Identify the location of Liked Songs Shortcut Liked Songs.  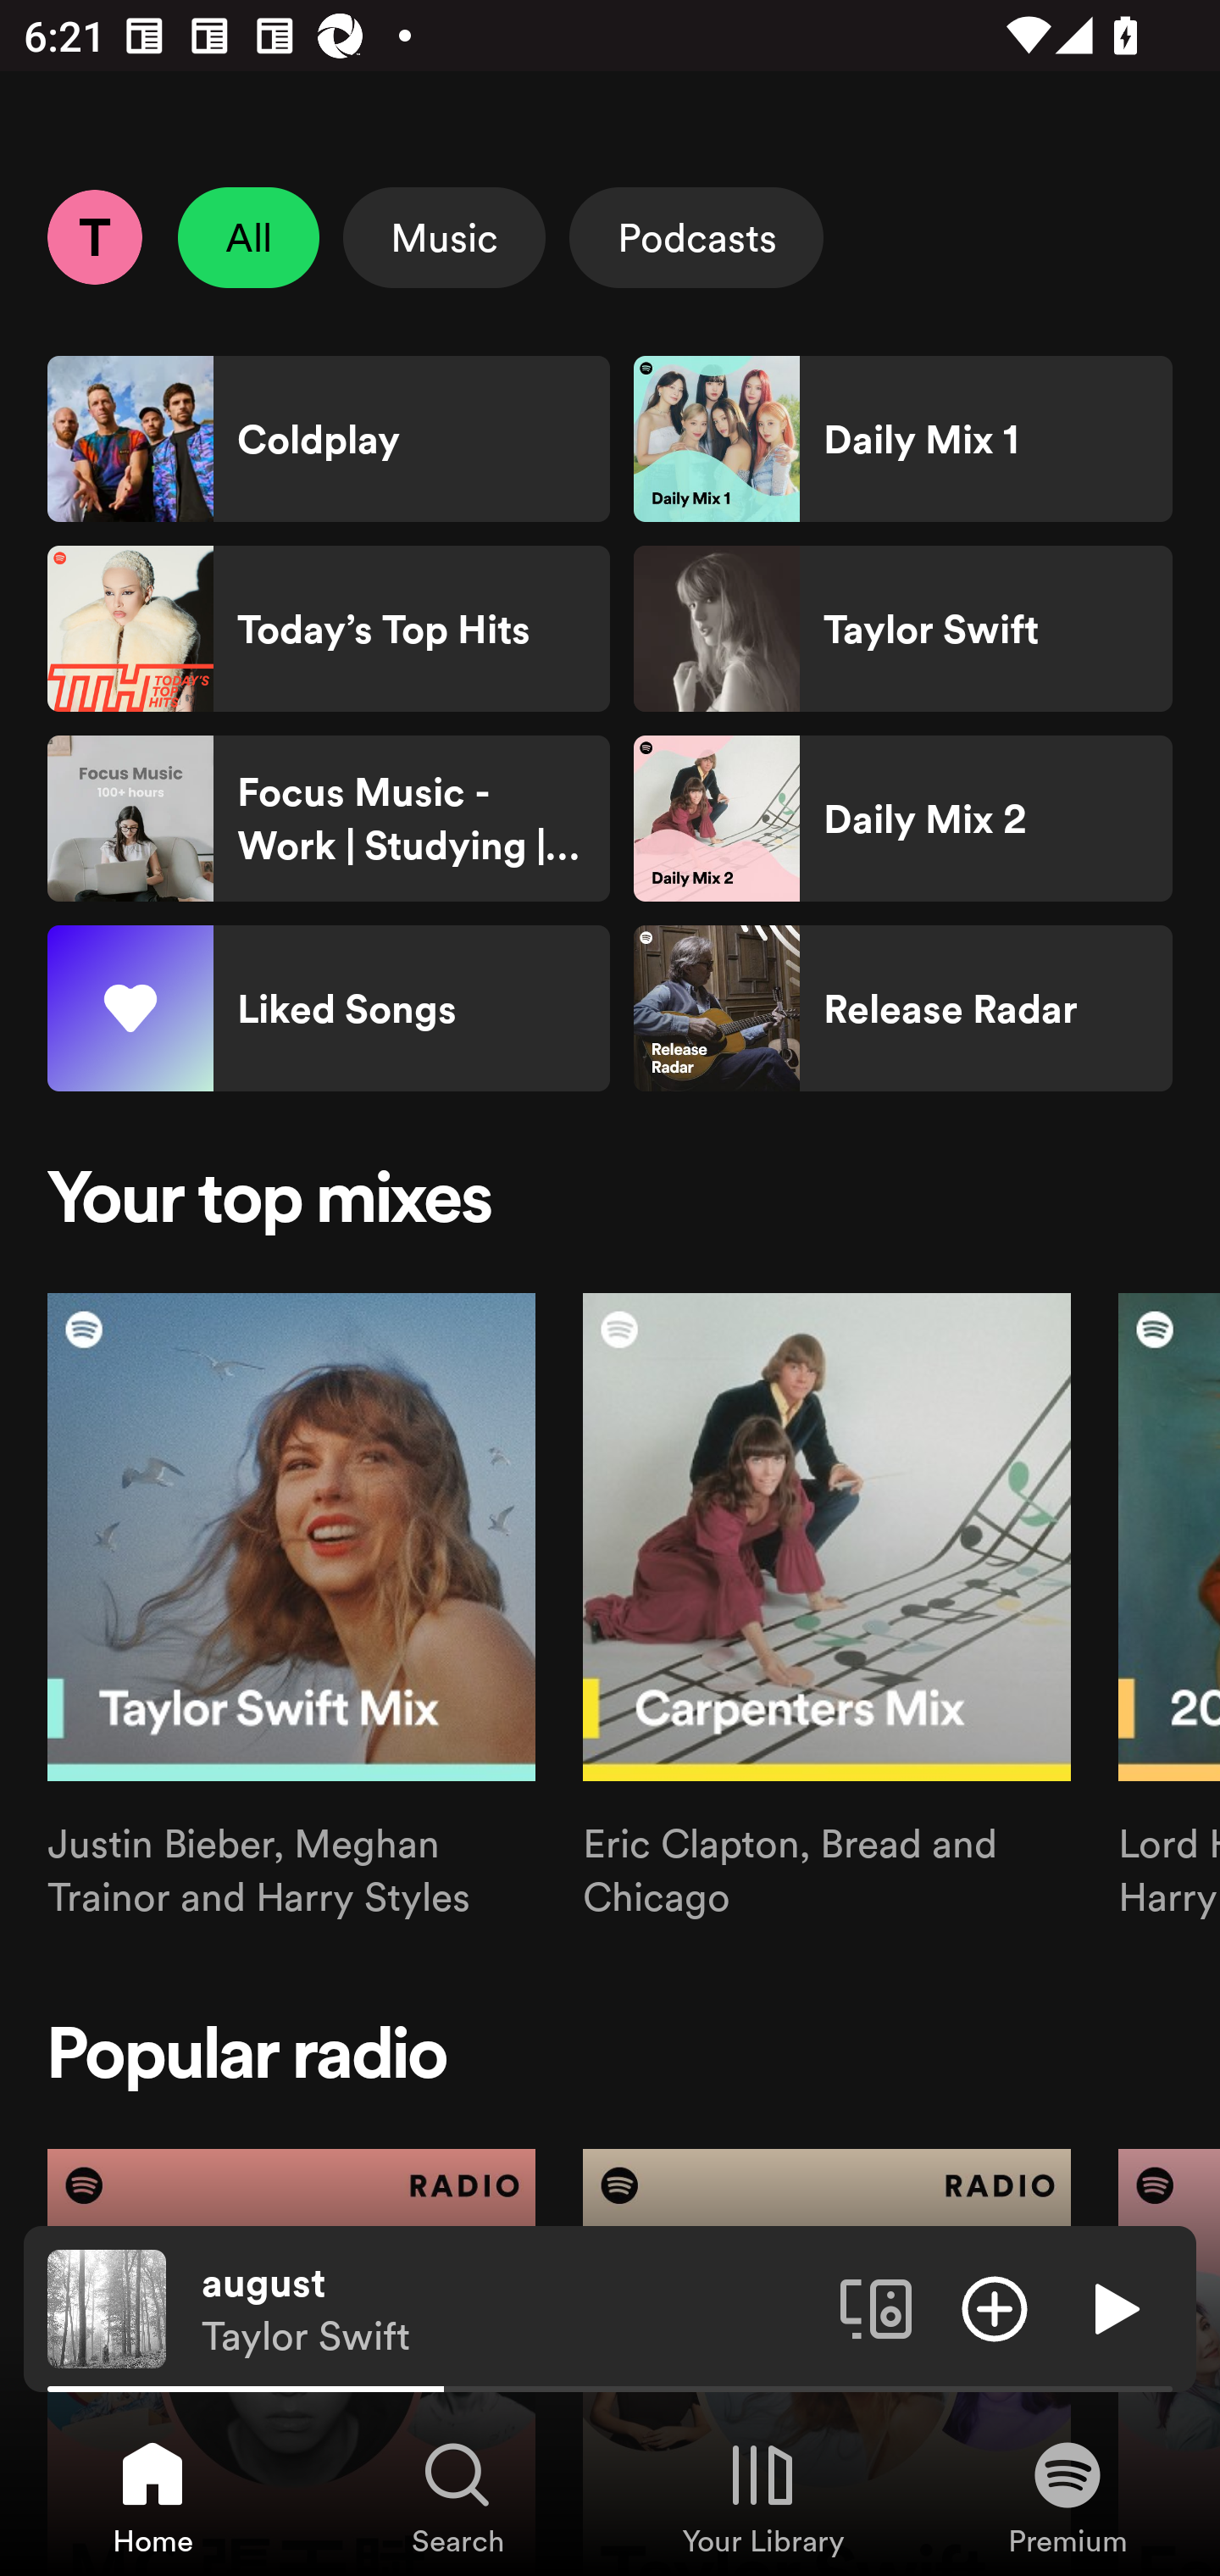
(329, 1008).